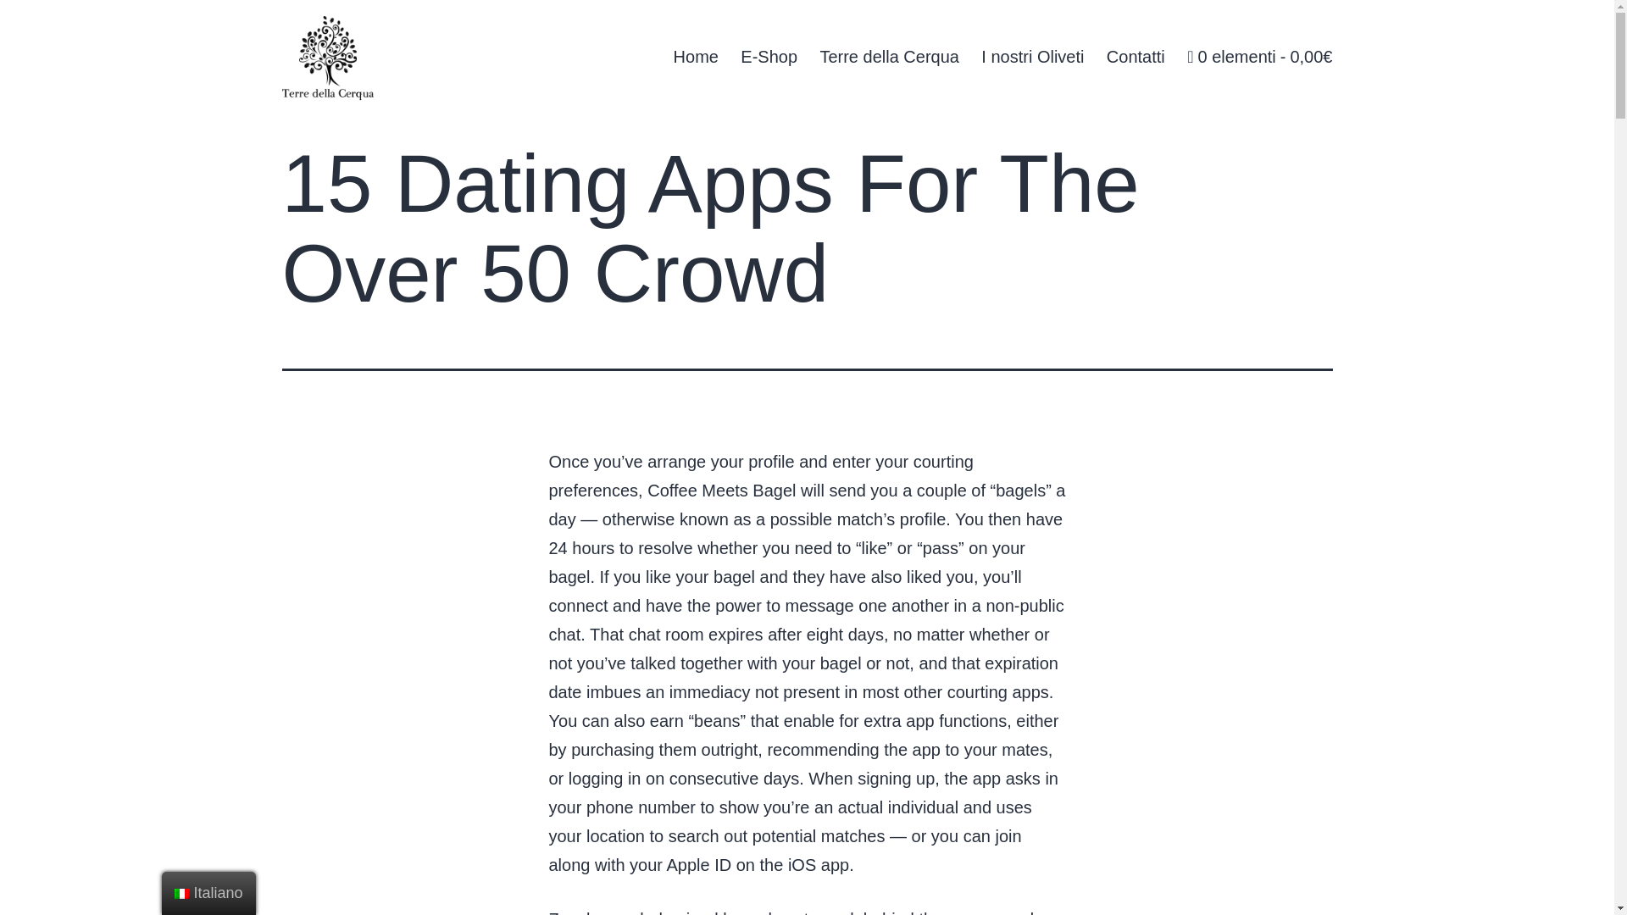 Image resolution: width=1627 pixels, height=915 pixels. Describe the element at coordinates (1032, 56) in the screenshot. I see `I nostri Oliveti` at that location.